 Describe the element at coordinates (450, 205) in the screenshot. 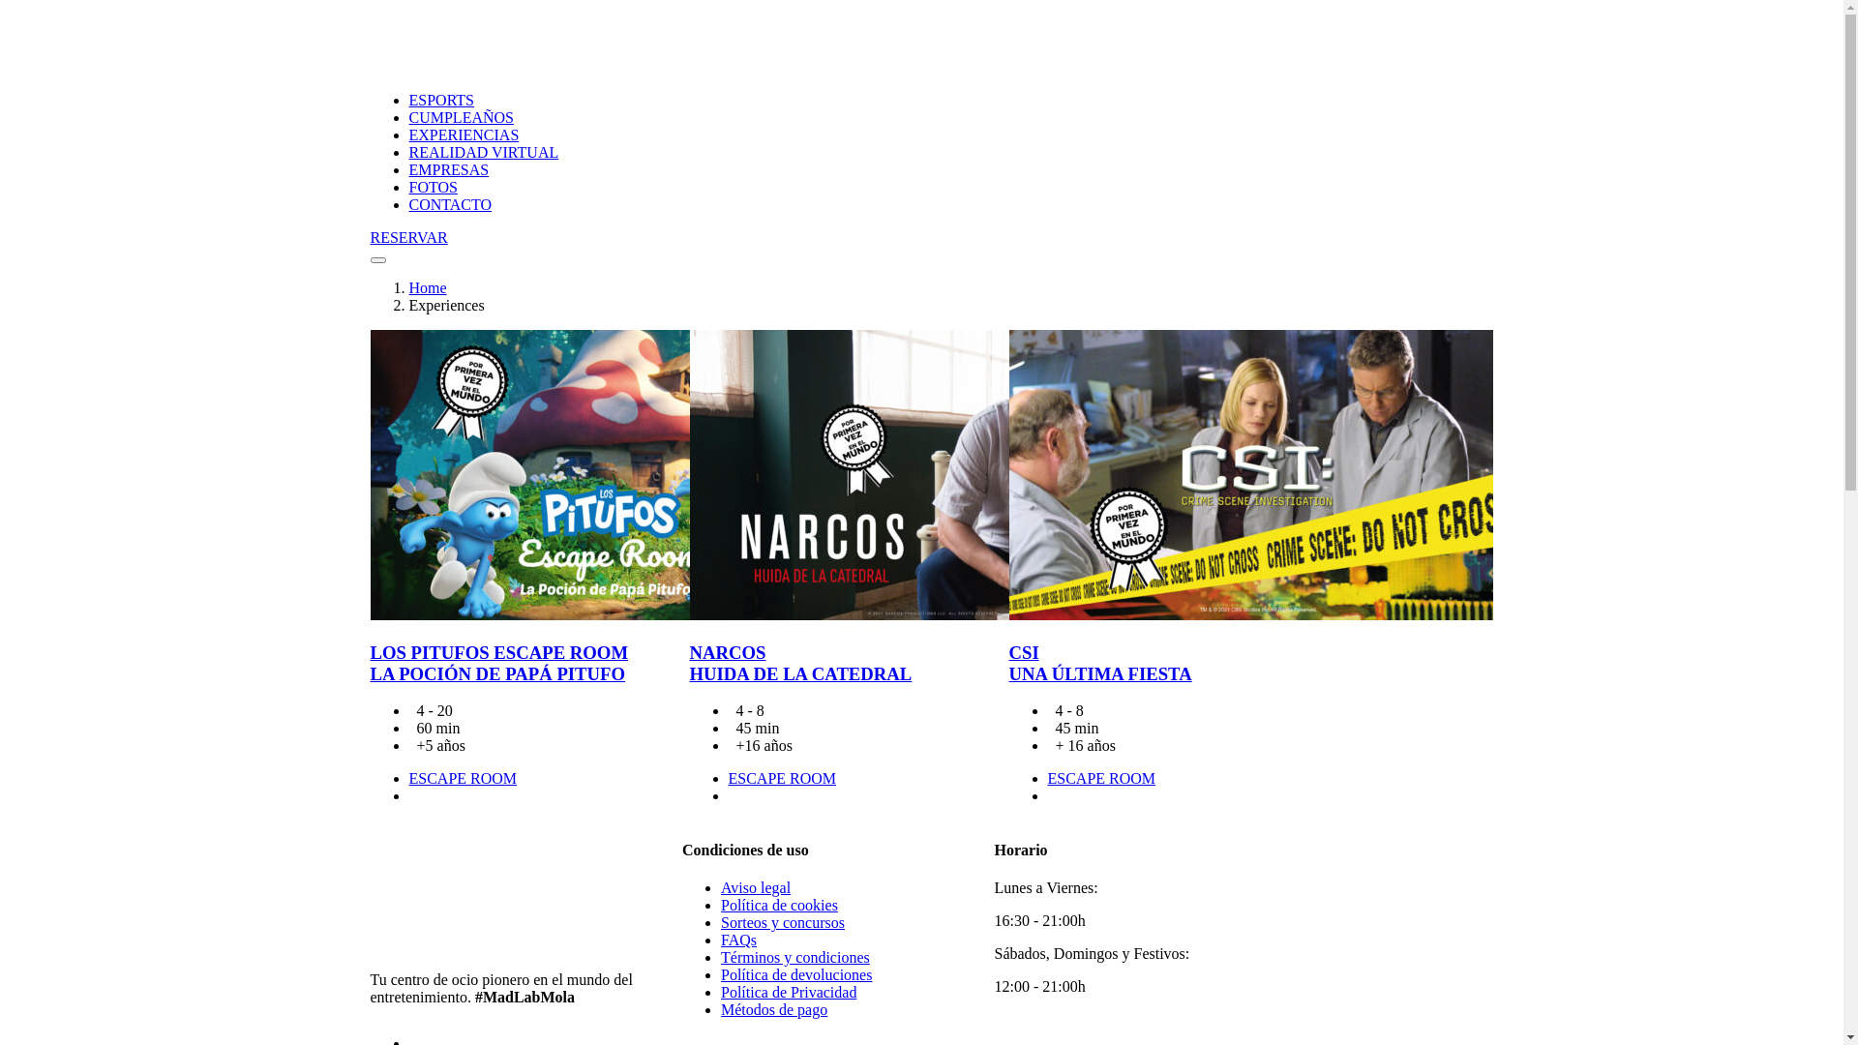

I see `CONTACTO` at that location.